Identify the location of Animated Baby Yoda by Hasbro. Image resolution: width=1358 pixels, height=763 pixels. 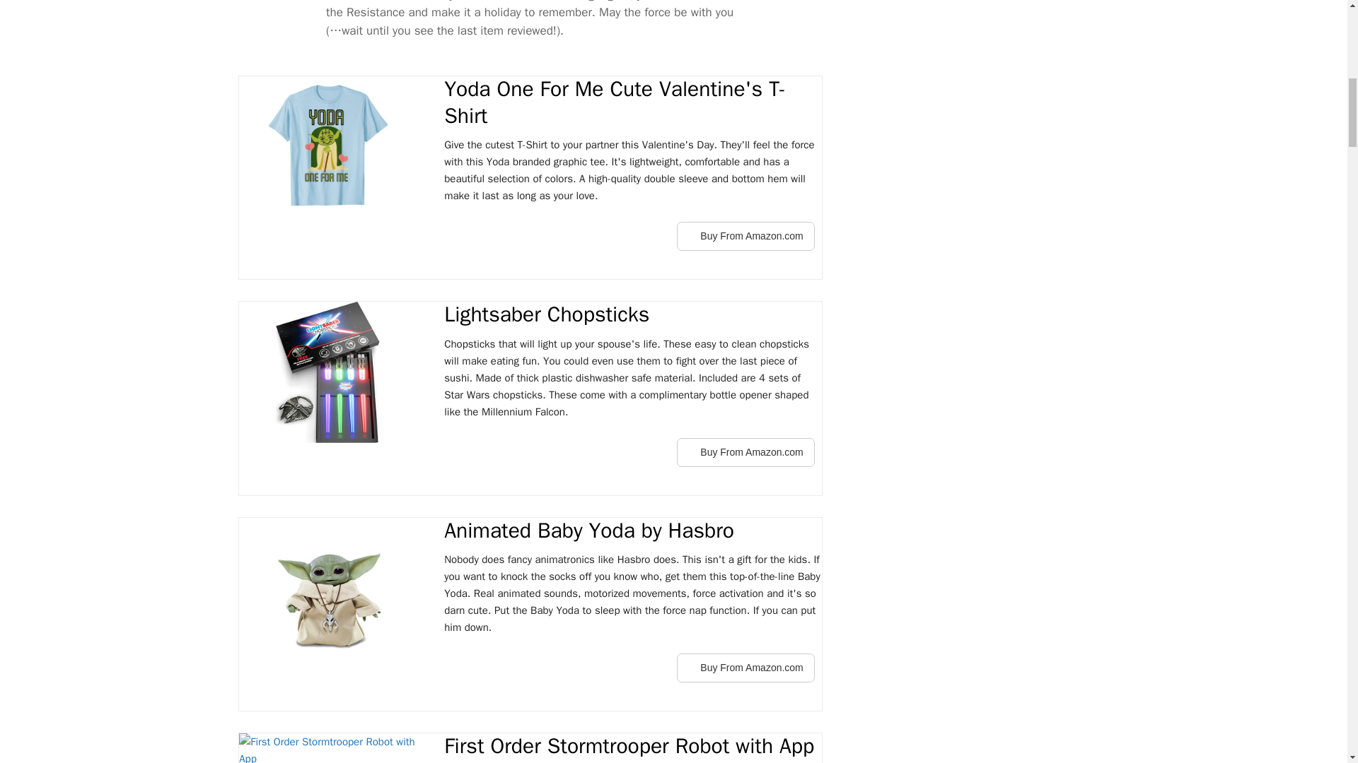
(327, 588).